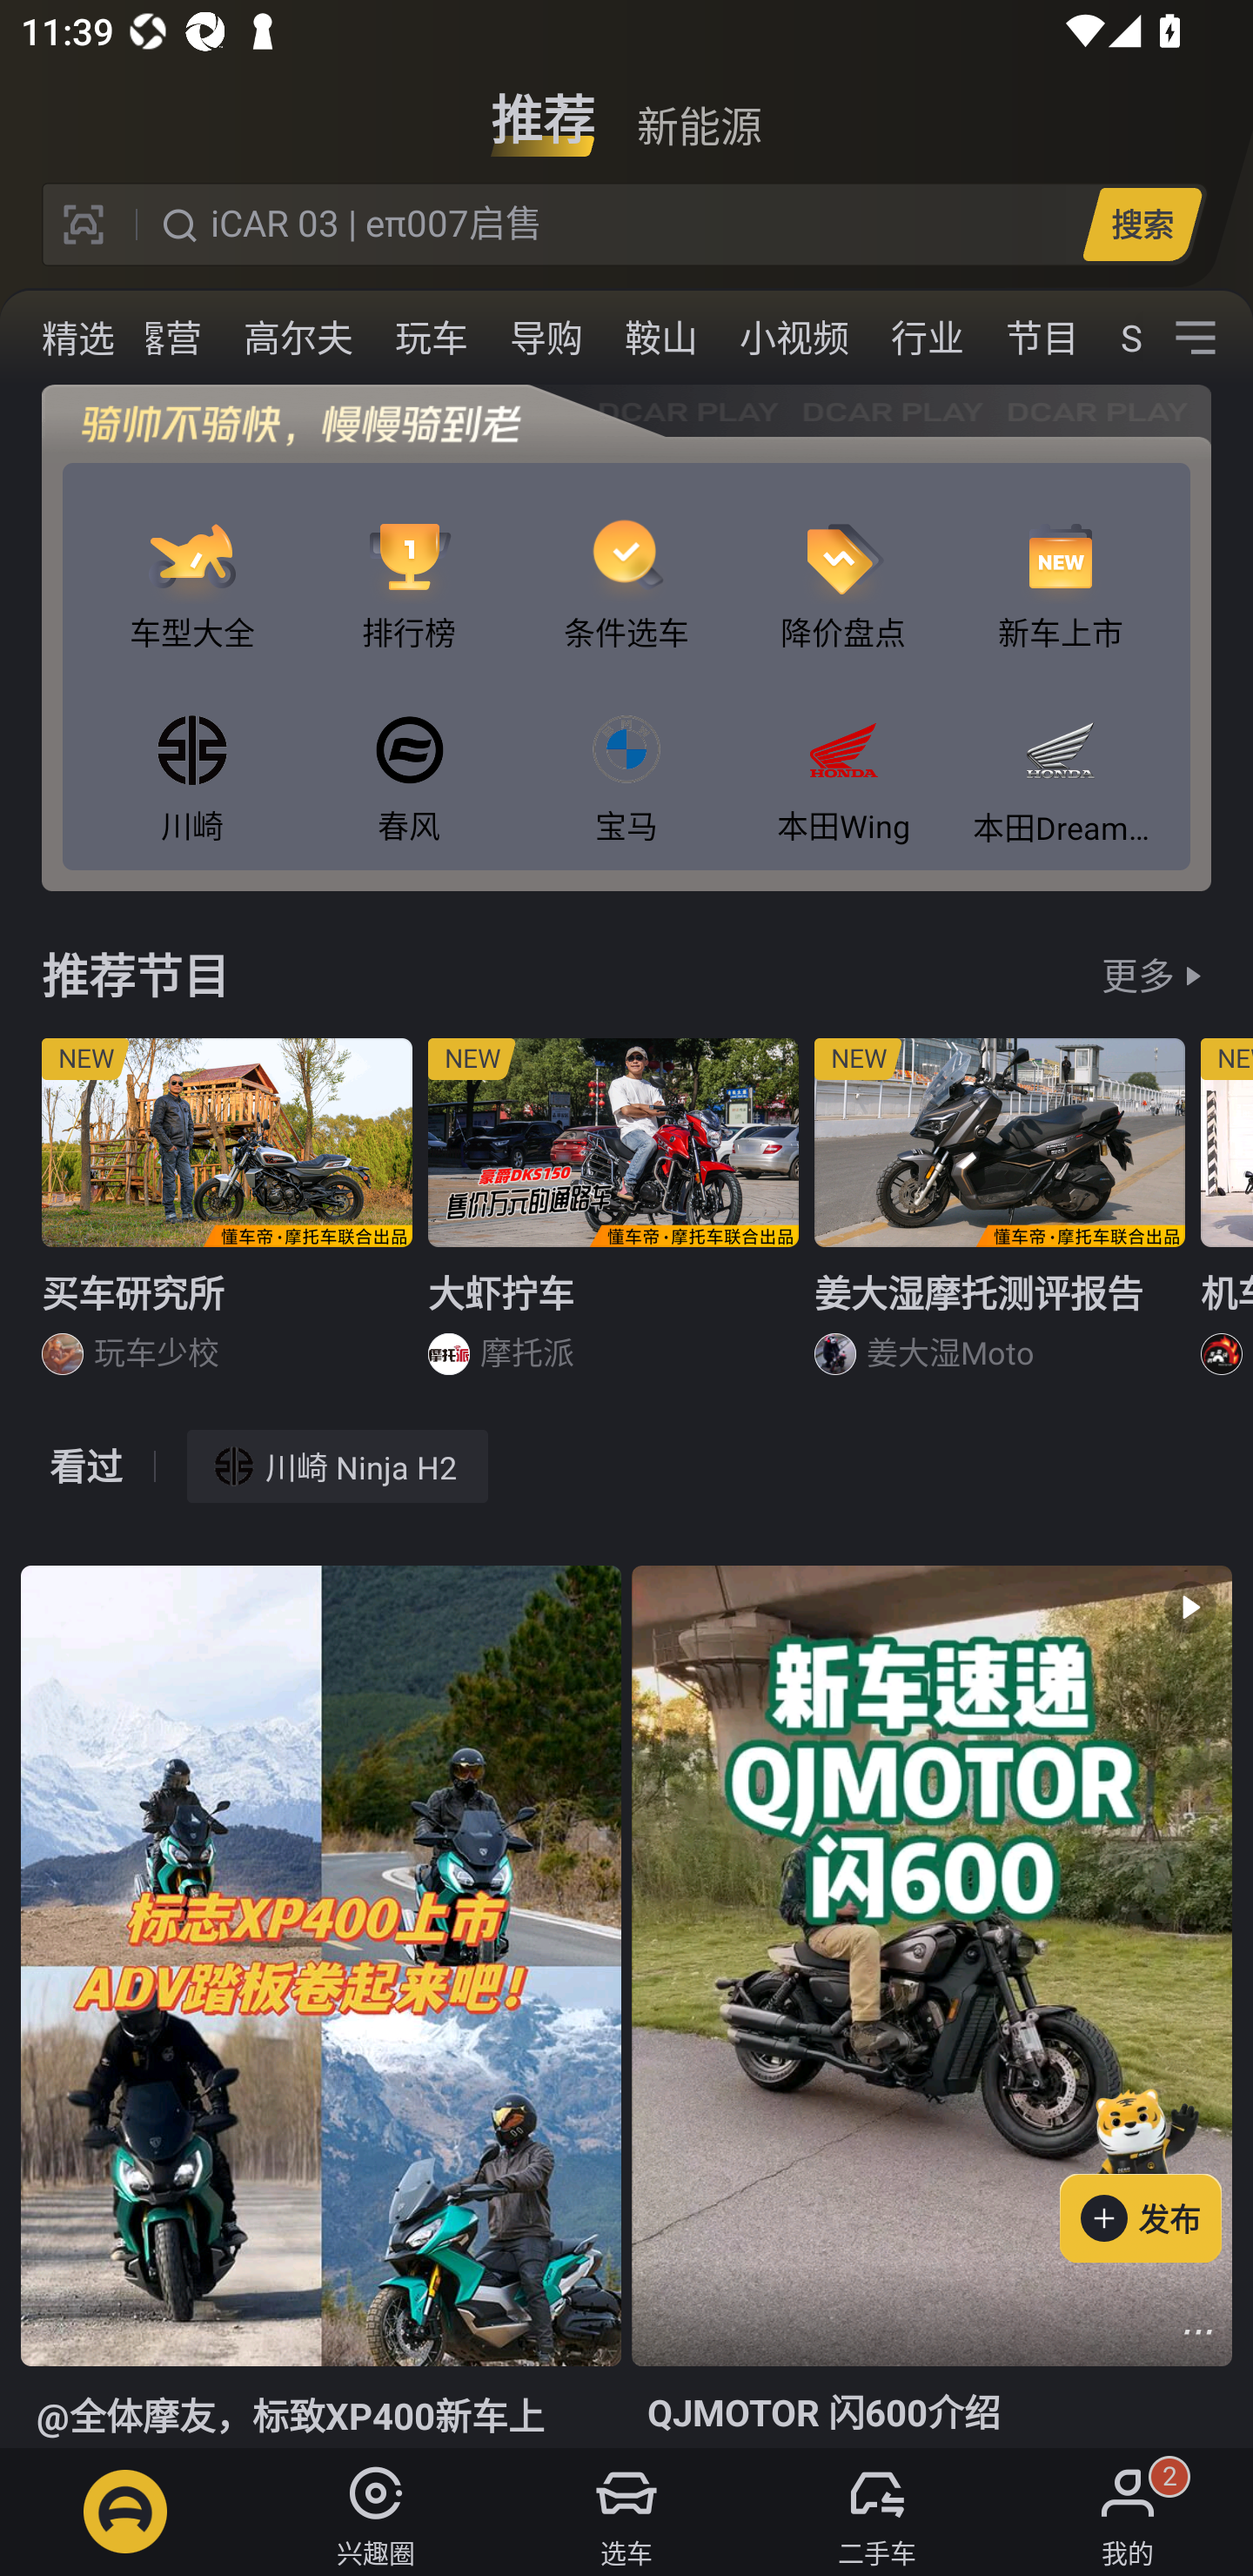 The height and width of the screenshot is (2576, 1253). Describe the element at coordinates (927, 338) in the screenshot. I see `行业` at that location.